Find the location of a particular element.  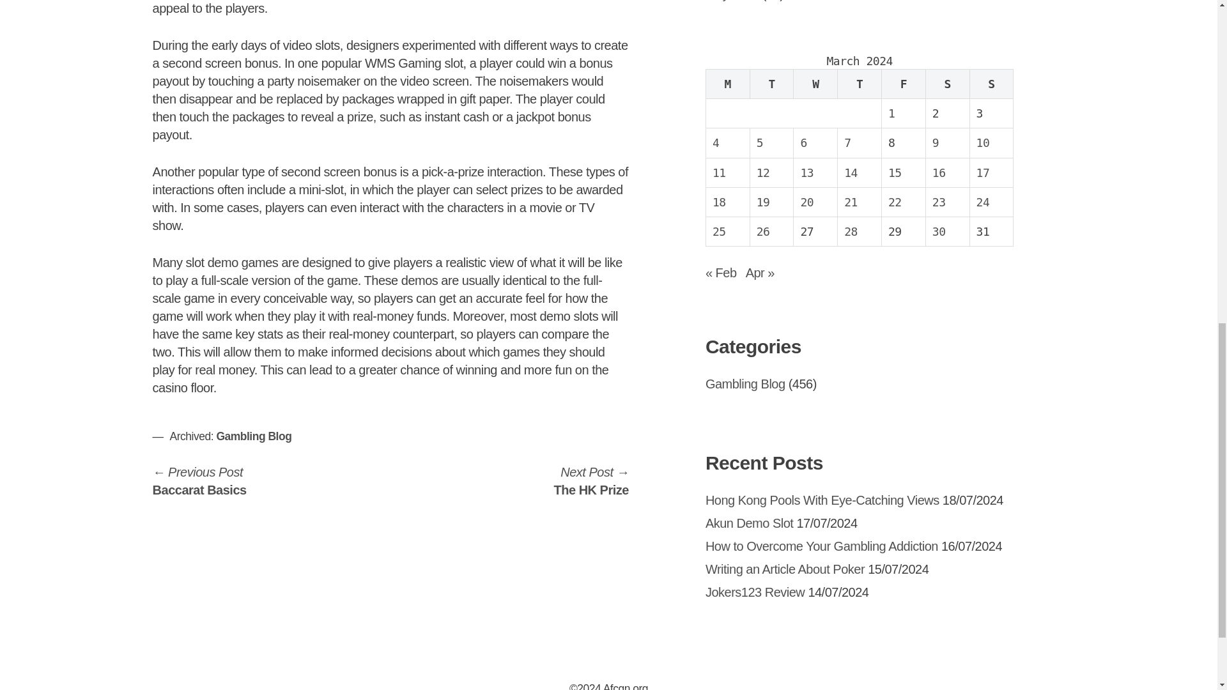

16 is located at coordinates (939, 172).